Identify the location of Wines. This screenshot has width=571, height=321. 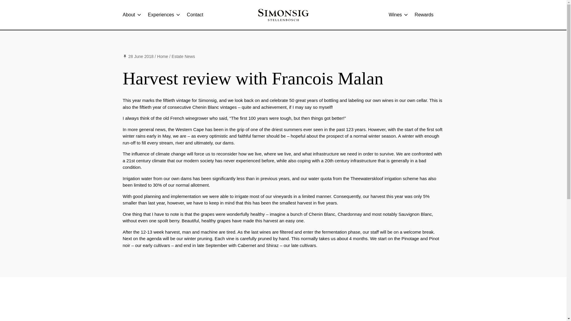
(399, 15).